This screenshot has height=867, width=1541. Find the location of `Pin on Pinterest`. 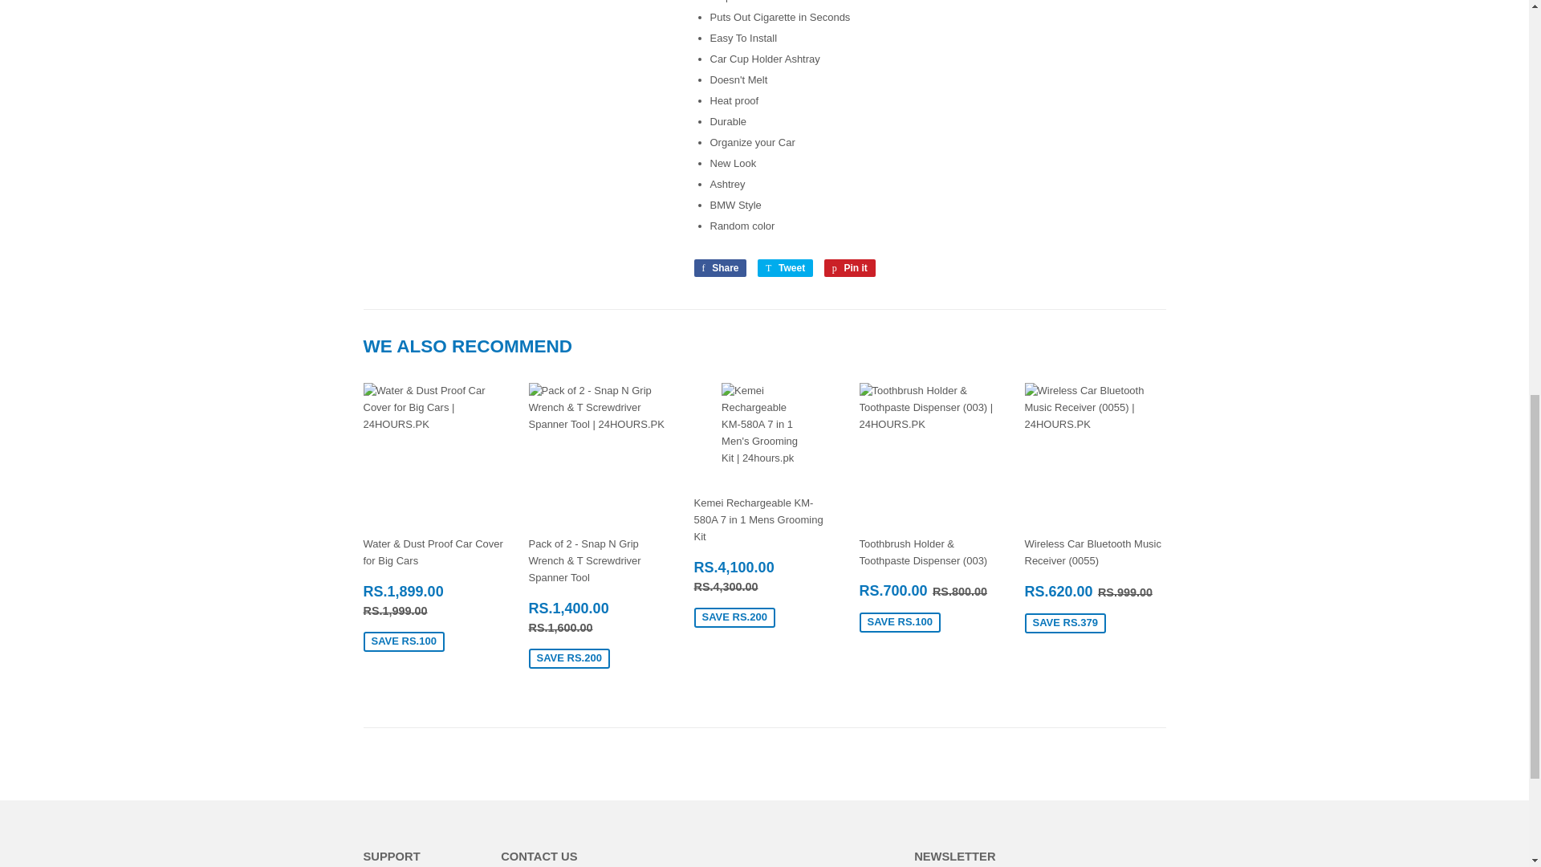

Pin on Pinterest is located at coordinates (849, 267).